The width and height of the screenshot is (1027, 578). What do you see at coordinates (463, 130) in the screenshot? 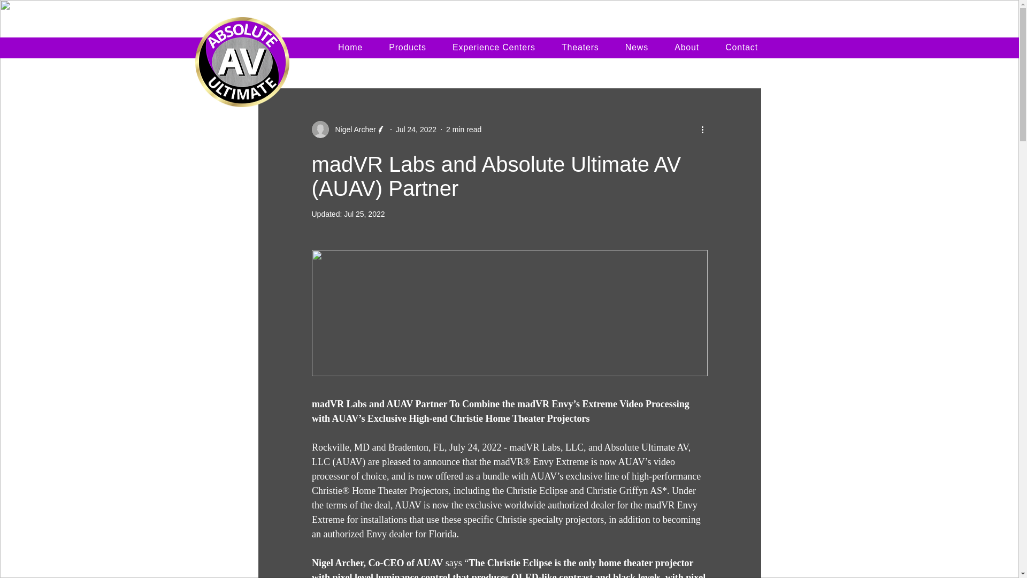
I see `2 min read` at bounding box center [463, 130].